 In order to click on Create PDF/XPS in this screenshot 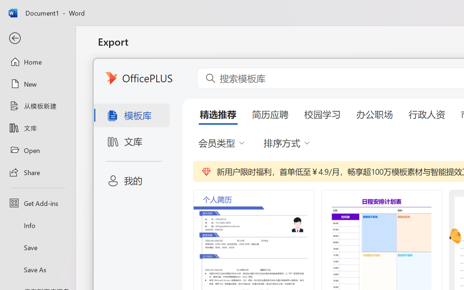, I will do `click(311, 145)`.